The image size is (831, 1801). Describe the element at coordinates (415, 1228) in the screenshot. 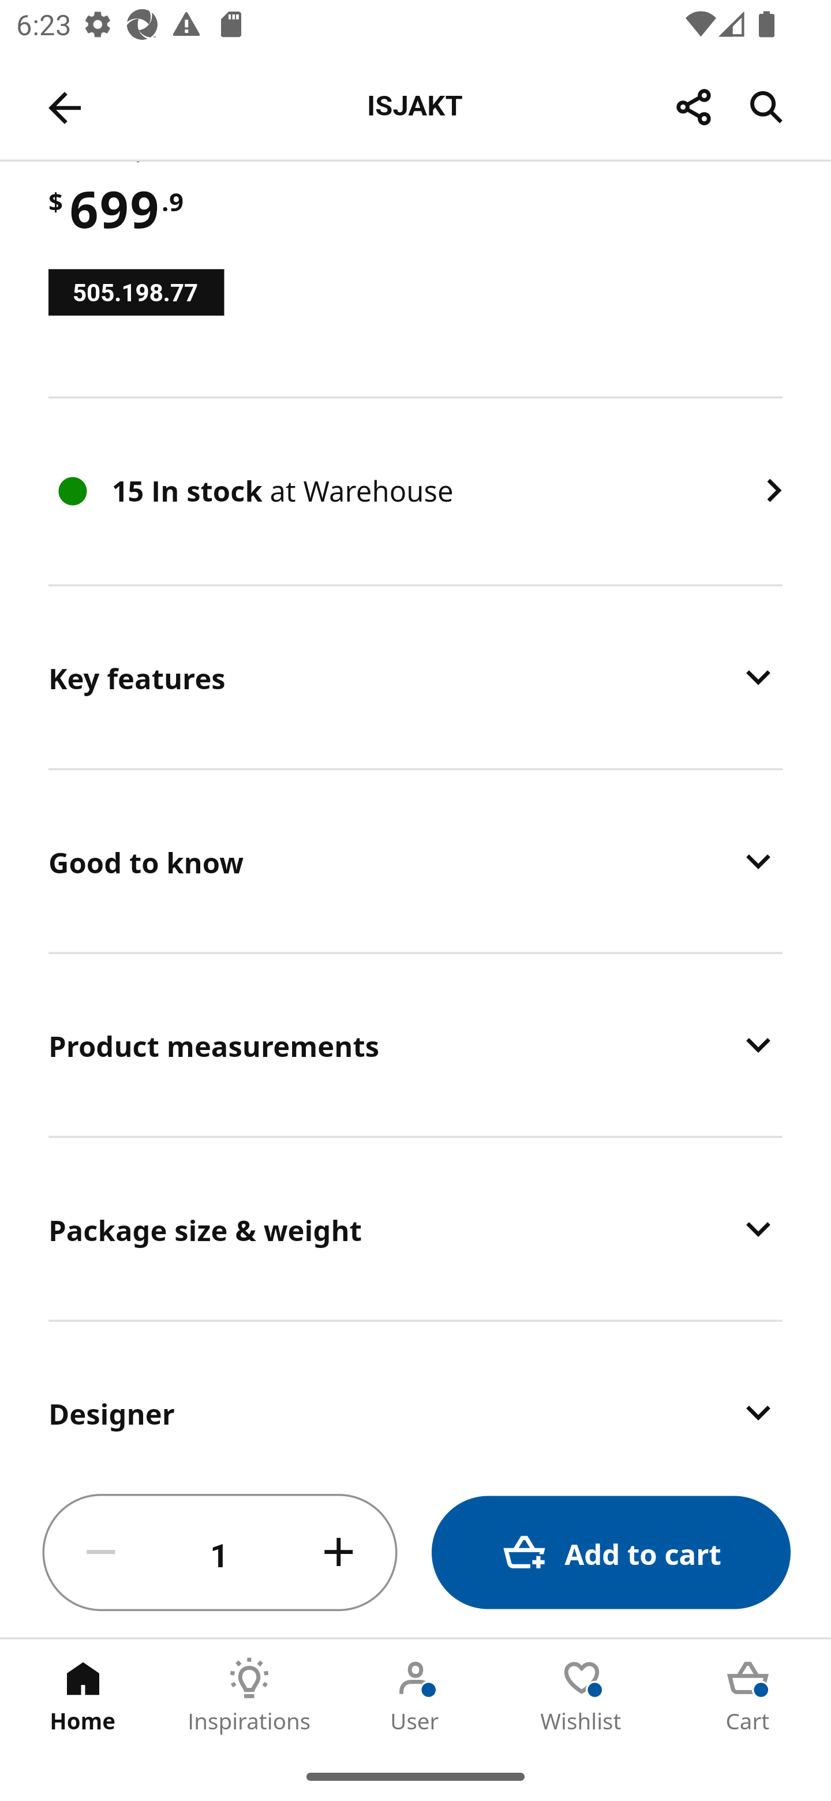

I see `Package size & weight` at that location.